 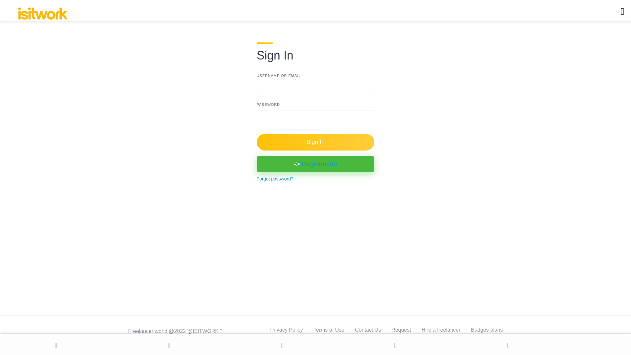 I want to click on Search, so click(x=170, y=345).